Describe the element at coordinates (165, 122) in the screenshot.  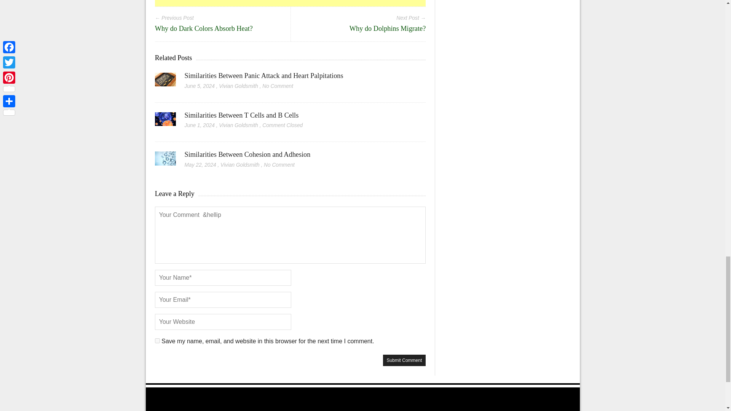
I see `Similarities Between T Cells and B Cells` at that location.